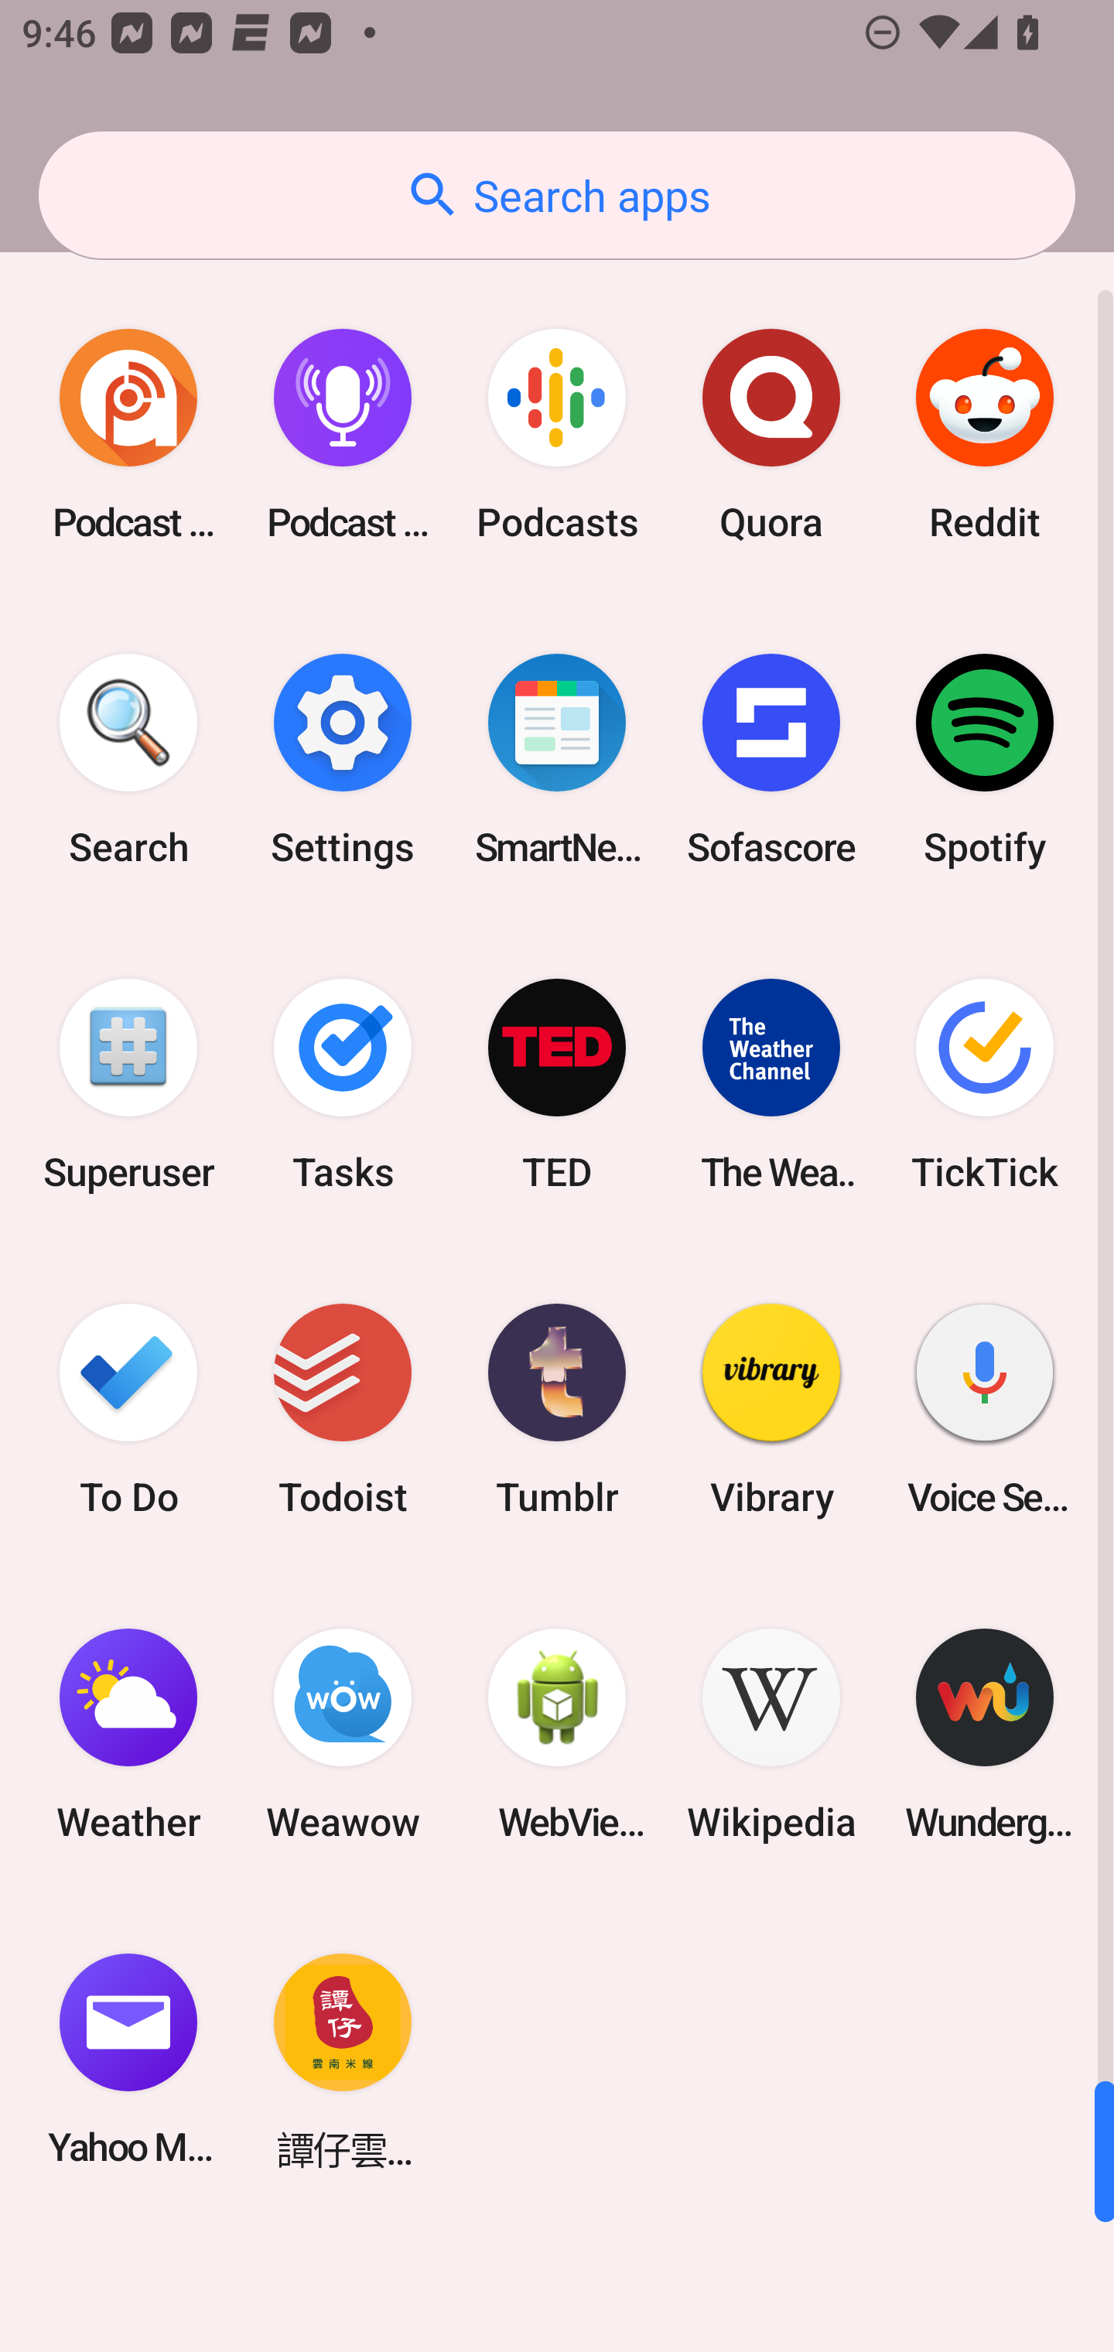 The width and height of the screenshot is (1114, 2352). What do you see at coordinates (557, 760) in the screenshot?
I see `SmartNews` at bounding box center [557, 760].